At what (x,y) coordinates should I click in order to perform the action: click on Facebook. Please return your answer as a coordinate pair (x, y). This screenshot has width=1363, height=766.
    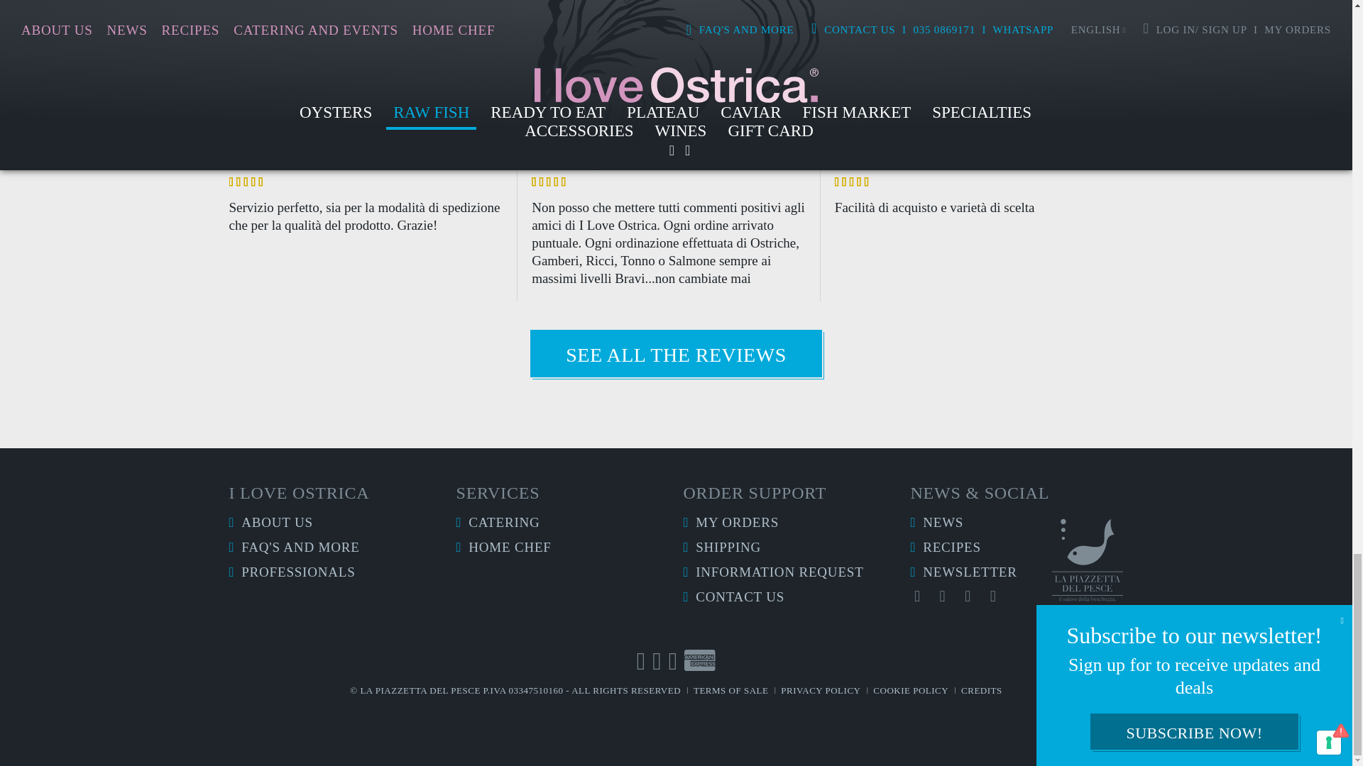
    Looking at the image, I should click on (917, 596).